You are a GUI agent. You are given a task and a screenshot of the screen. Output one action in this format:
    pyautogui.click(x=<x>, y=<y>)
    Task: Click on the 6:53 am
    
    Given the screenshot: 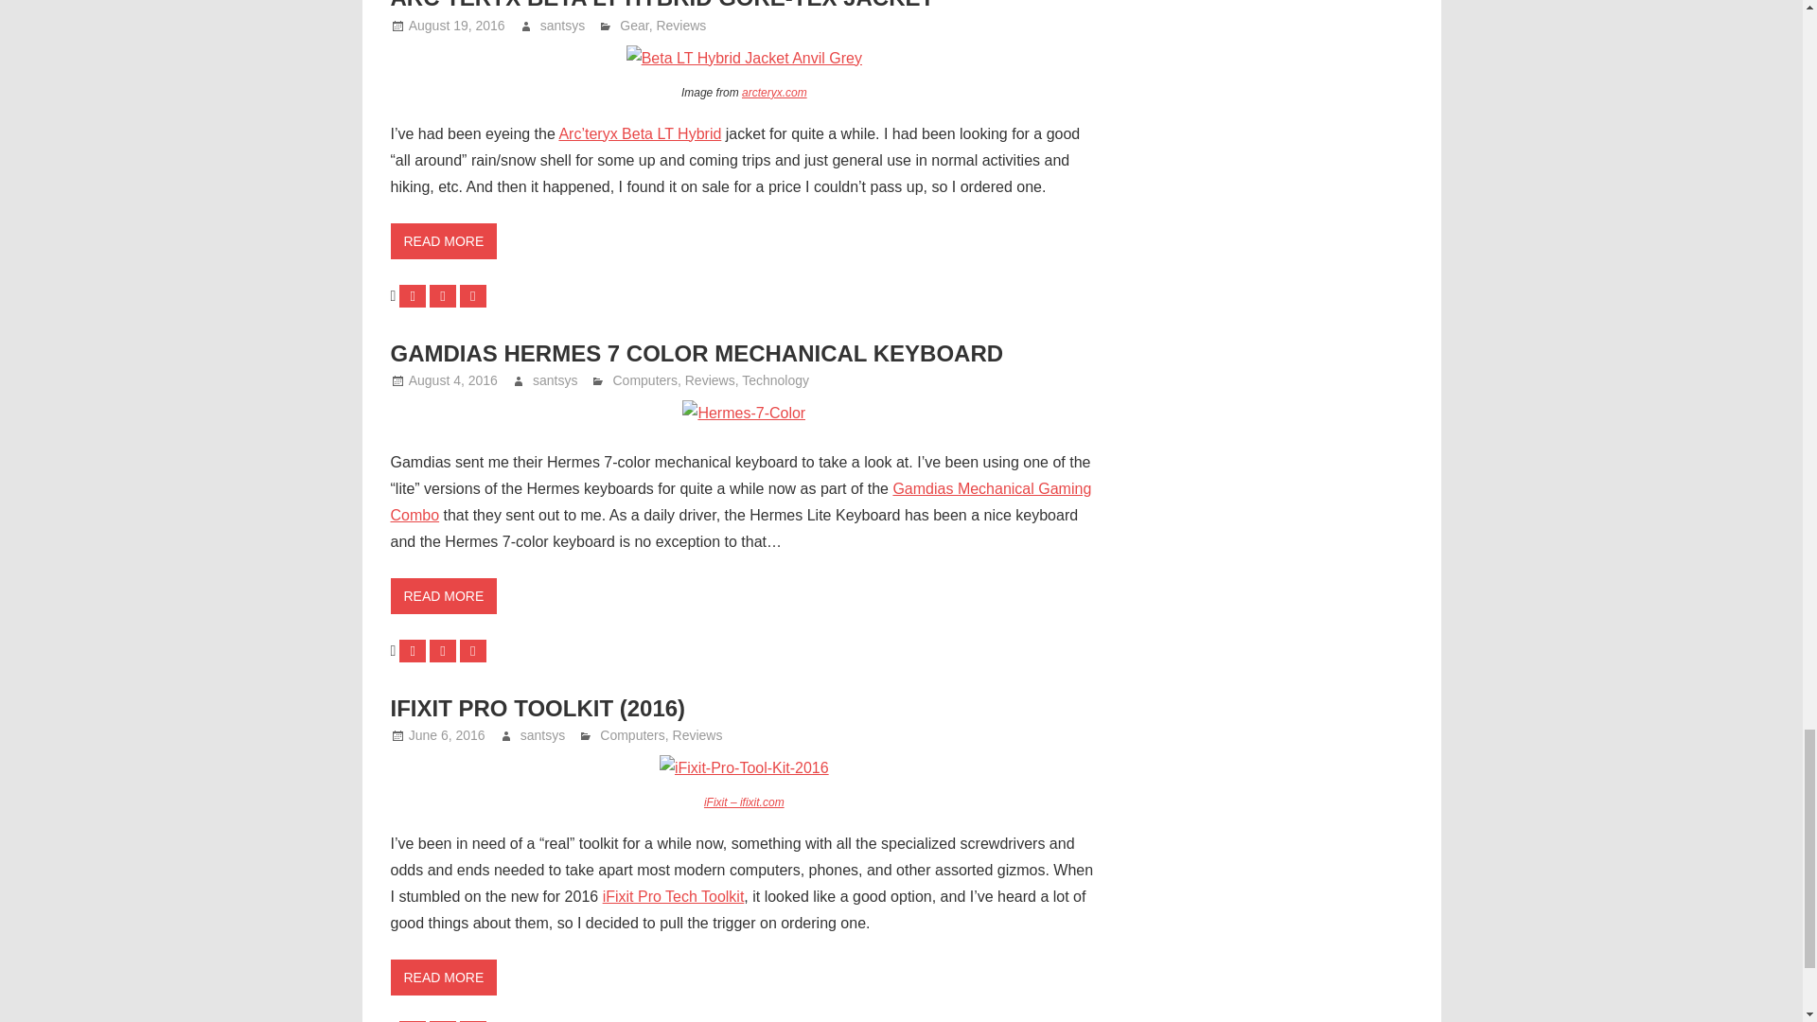 What is the action you would take?
    pyautogui.click(x=456, y=25)
    